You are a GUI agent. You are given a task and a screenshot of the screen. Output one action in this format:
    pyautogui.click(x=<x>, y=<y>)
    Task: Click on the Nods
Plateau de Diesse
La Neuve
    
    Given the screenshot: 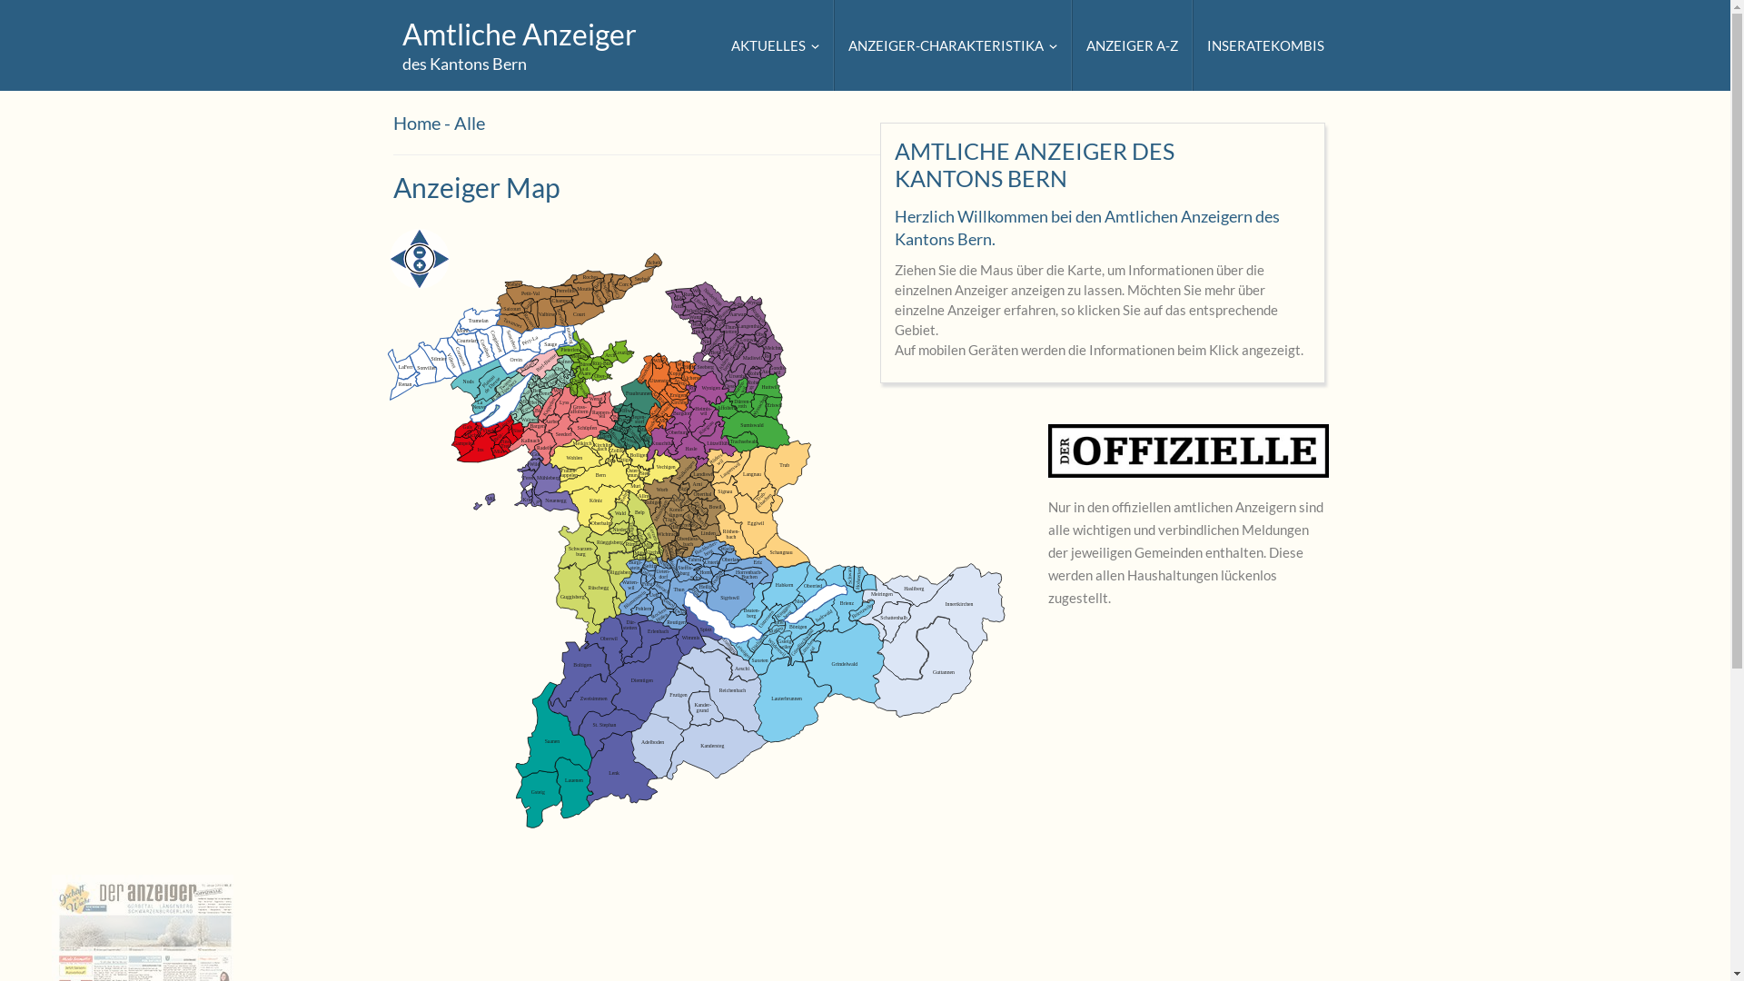 What is the action you would take?
    pyautogui.click(x=484, y=387)
    